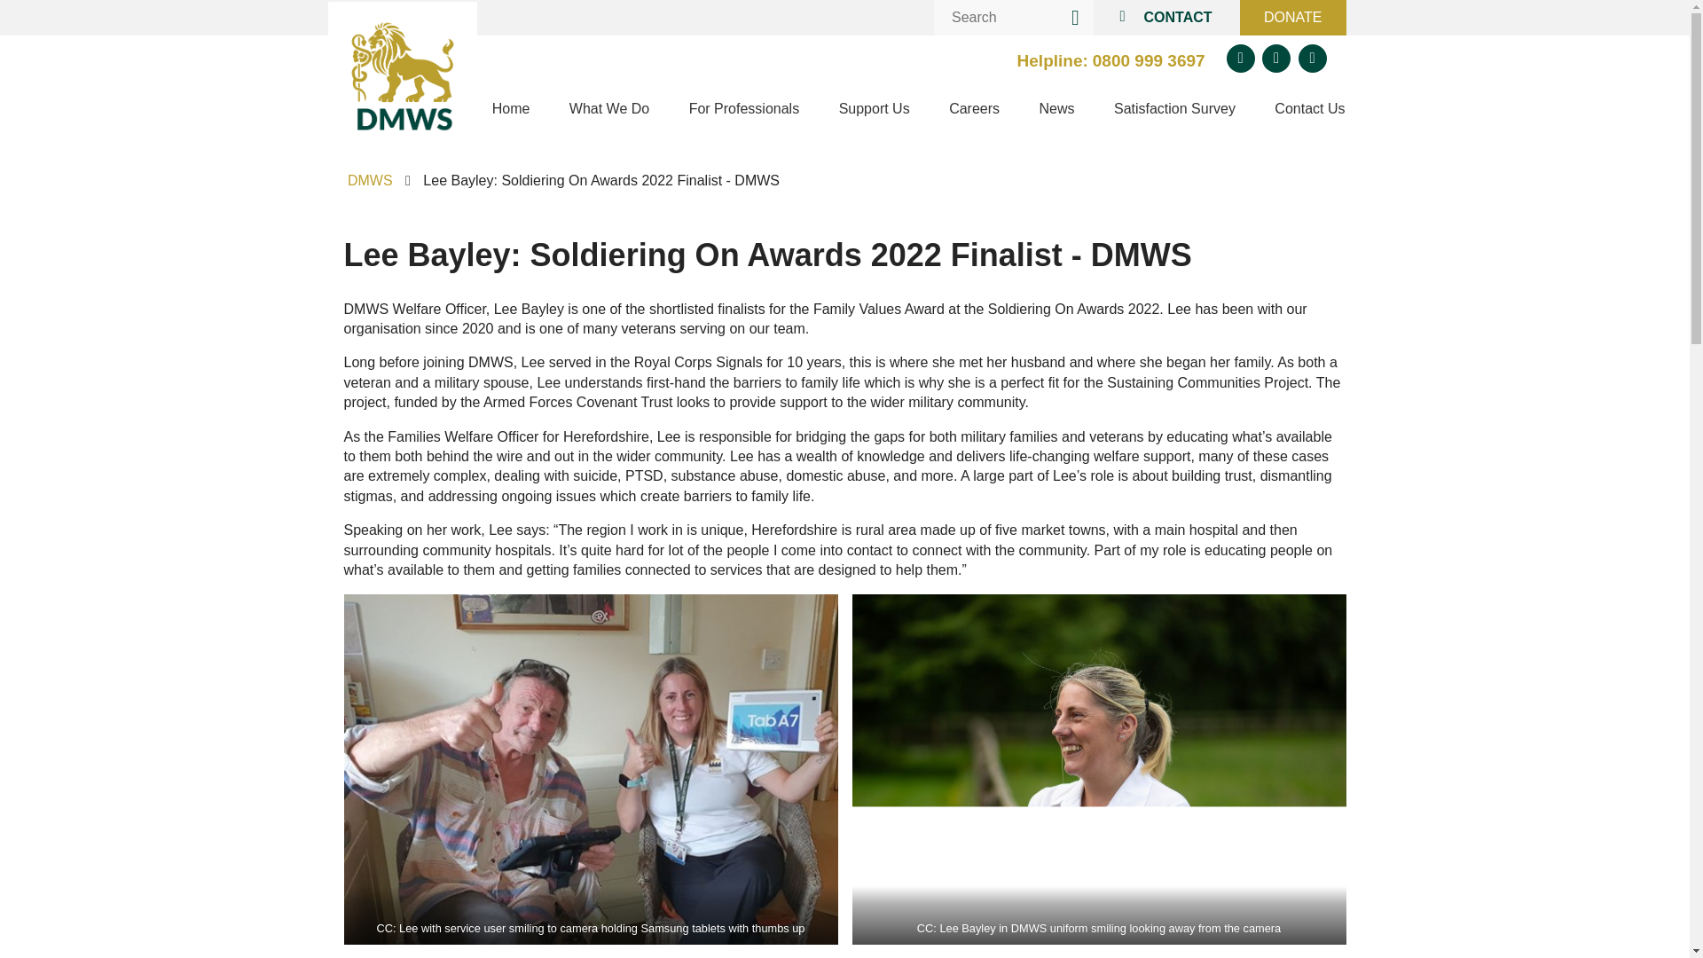  What do you see at coordinates (1291, 18) in the screenshot?
I see `DONATE` at bounding box center [1291, 18].